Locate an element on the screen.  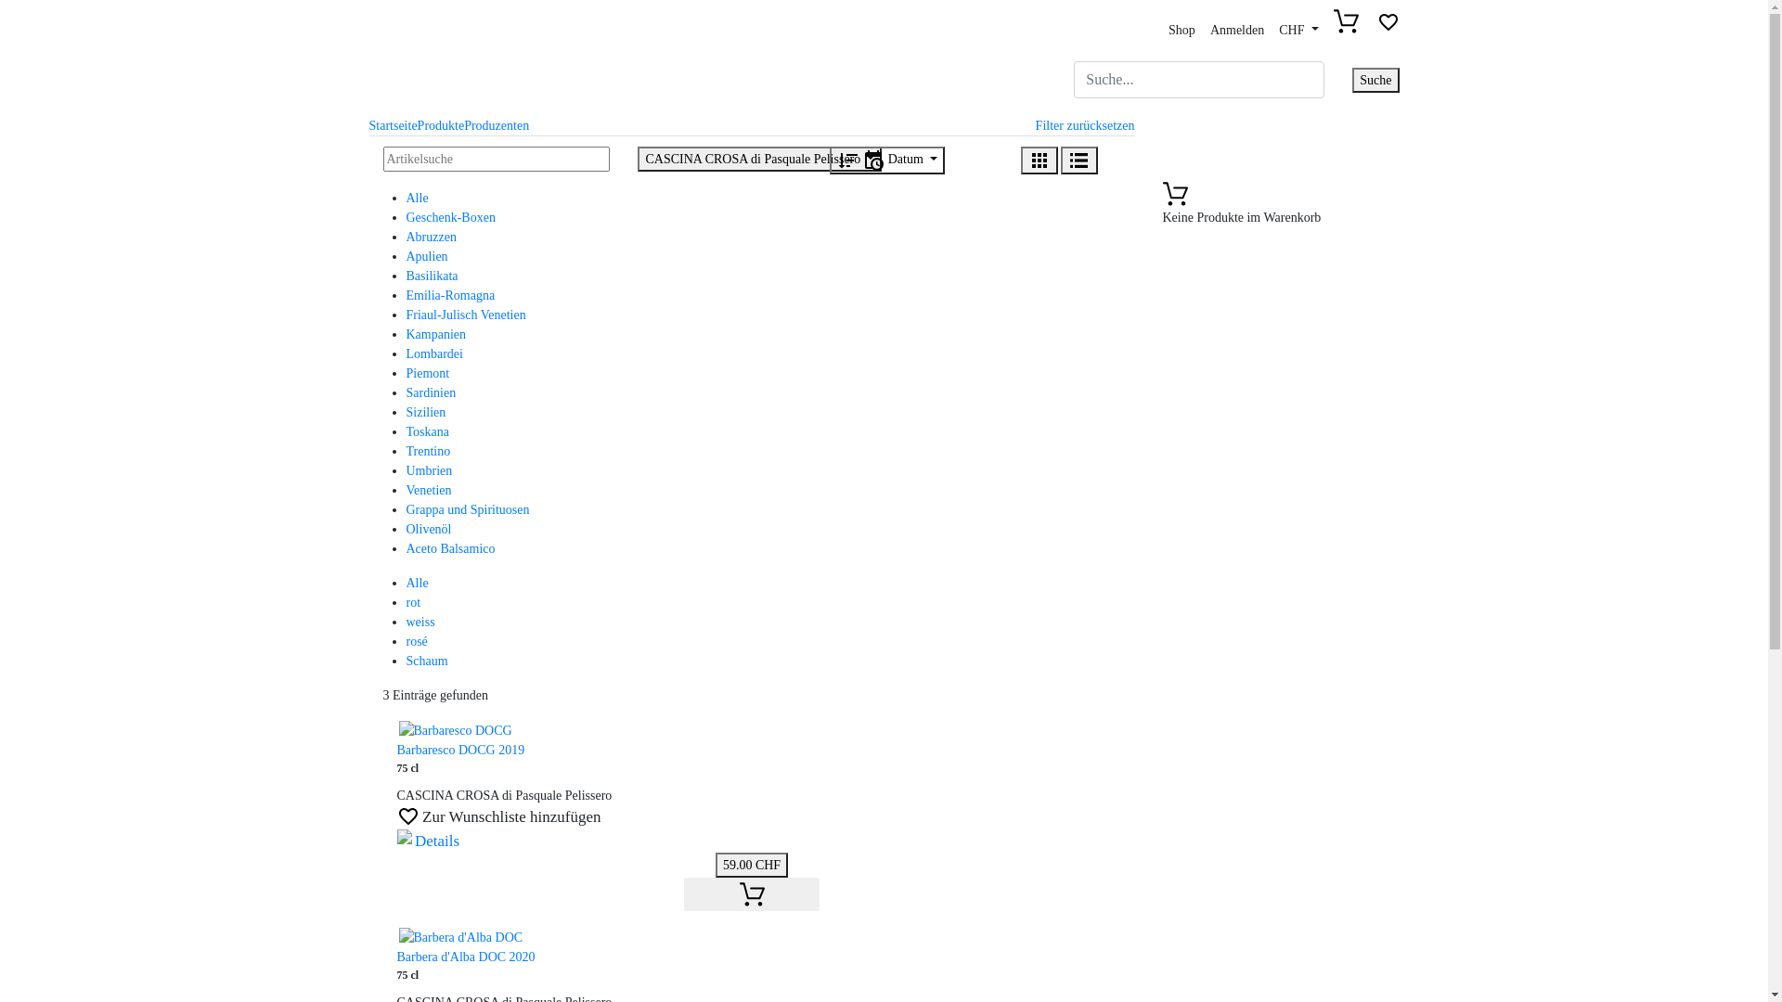
Kampanien is located at coordinates (436, 334).